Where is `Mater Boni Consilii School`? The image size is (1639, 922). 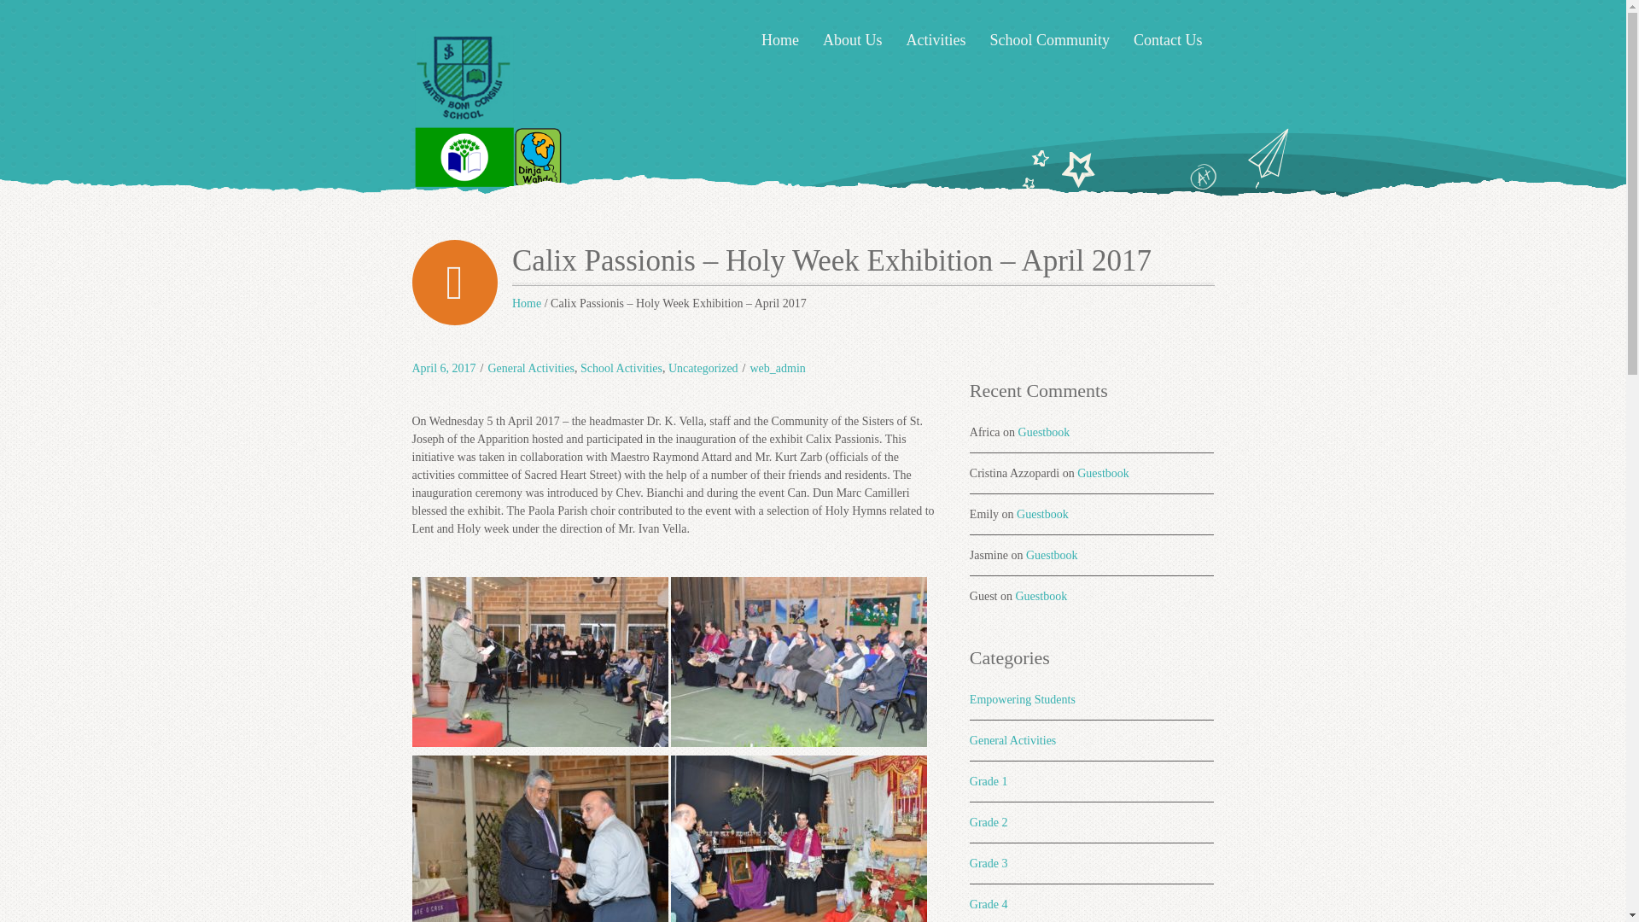 Mater Boni Consilii School is located at coordinates (526, 302).